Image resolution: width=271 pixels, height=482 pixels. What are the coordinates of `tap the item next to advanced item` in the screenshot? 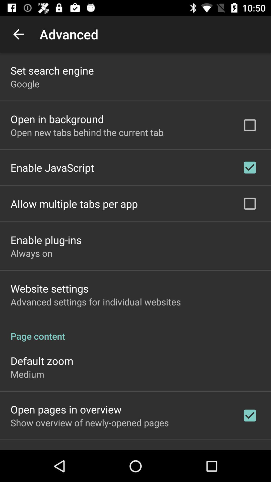 It's located at (18, 34).